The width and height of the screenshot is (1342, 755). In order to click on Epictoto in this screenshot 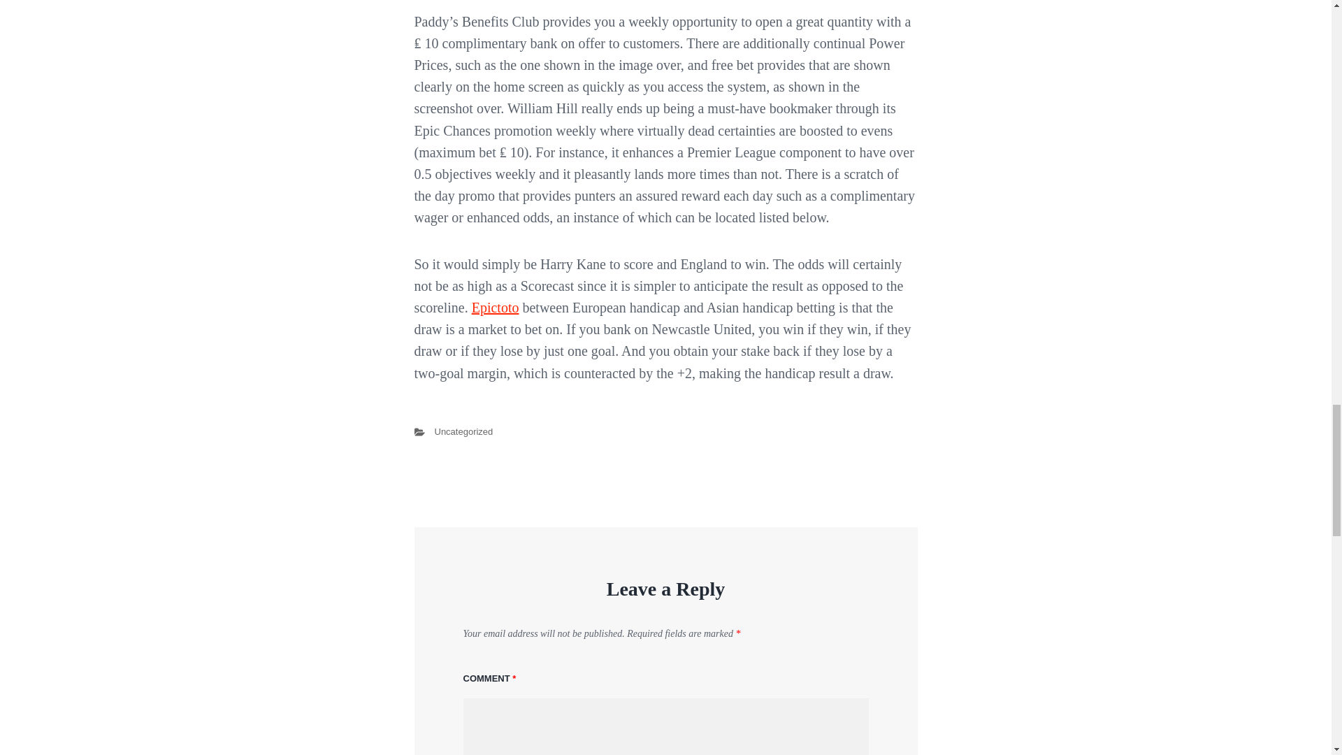, I will do `click(496, 308)`.